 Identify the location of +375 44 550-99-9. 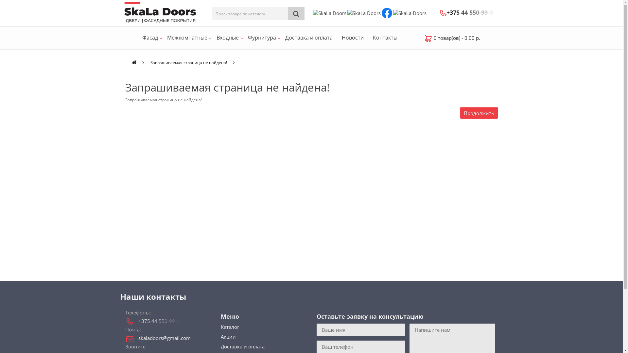
(175, 321).